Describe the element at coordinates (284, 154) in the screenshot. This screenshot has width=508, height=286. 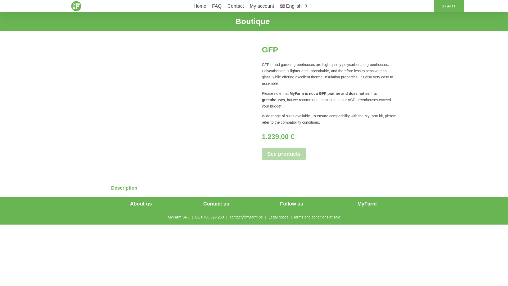
I see `See products` at that location.